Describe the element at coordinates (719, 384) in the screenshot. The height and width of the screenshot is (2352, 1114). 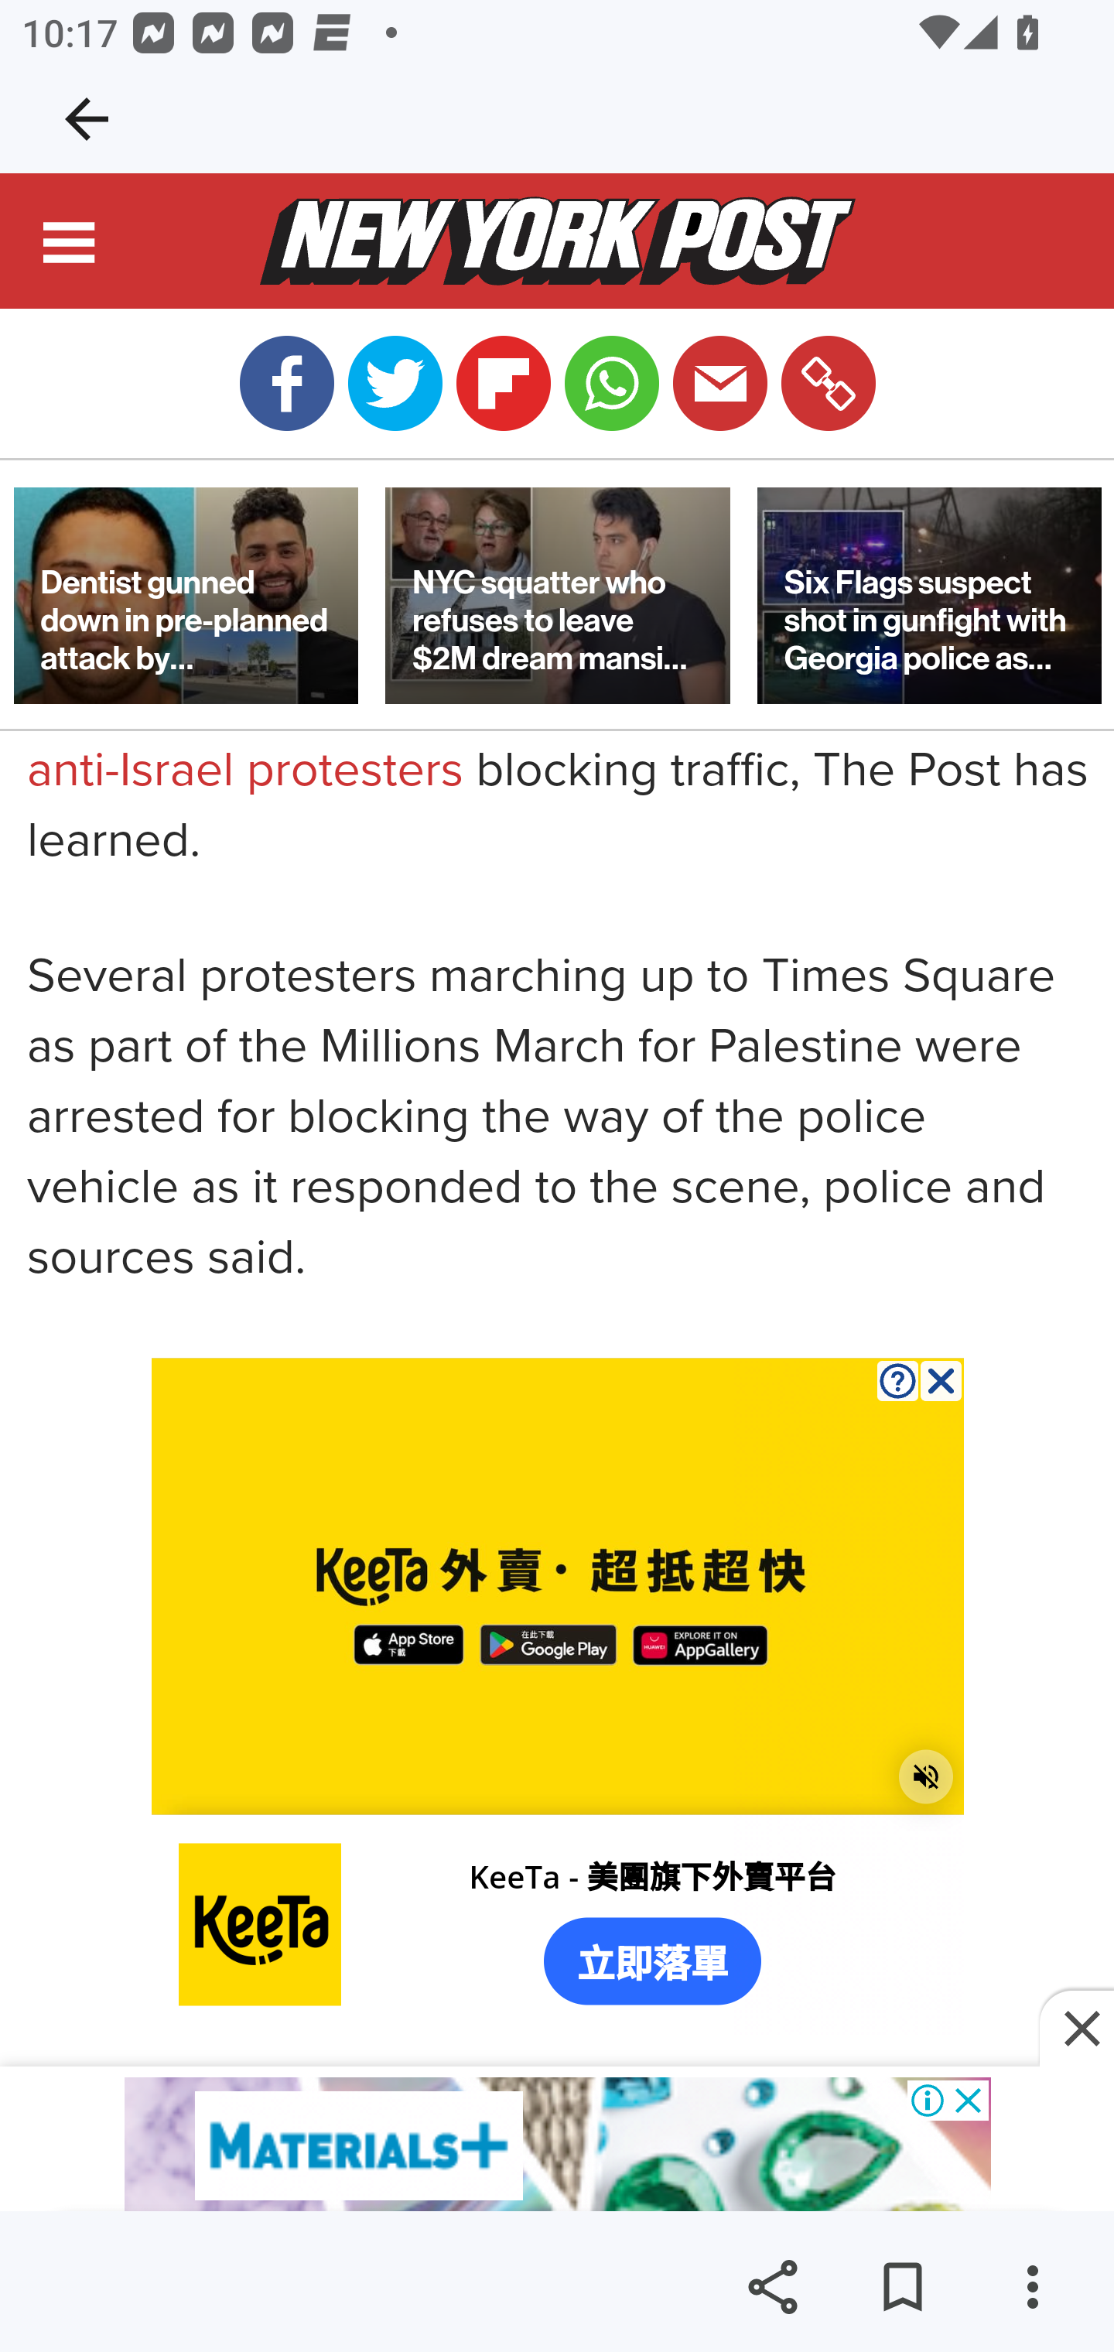
I see `Click to email a link to a friend` at that location.